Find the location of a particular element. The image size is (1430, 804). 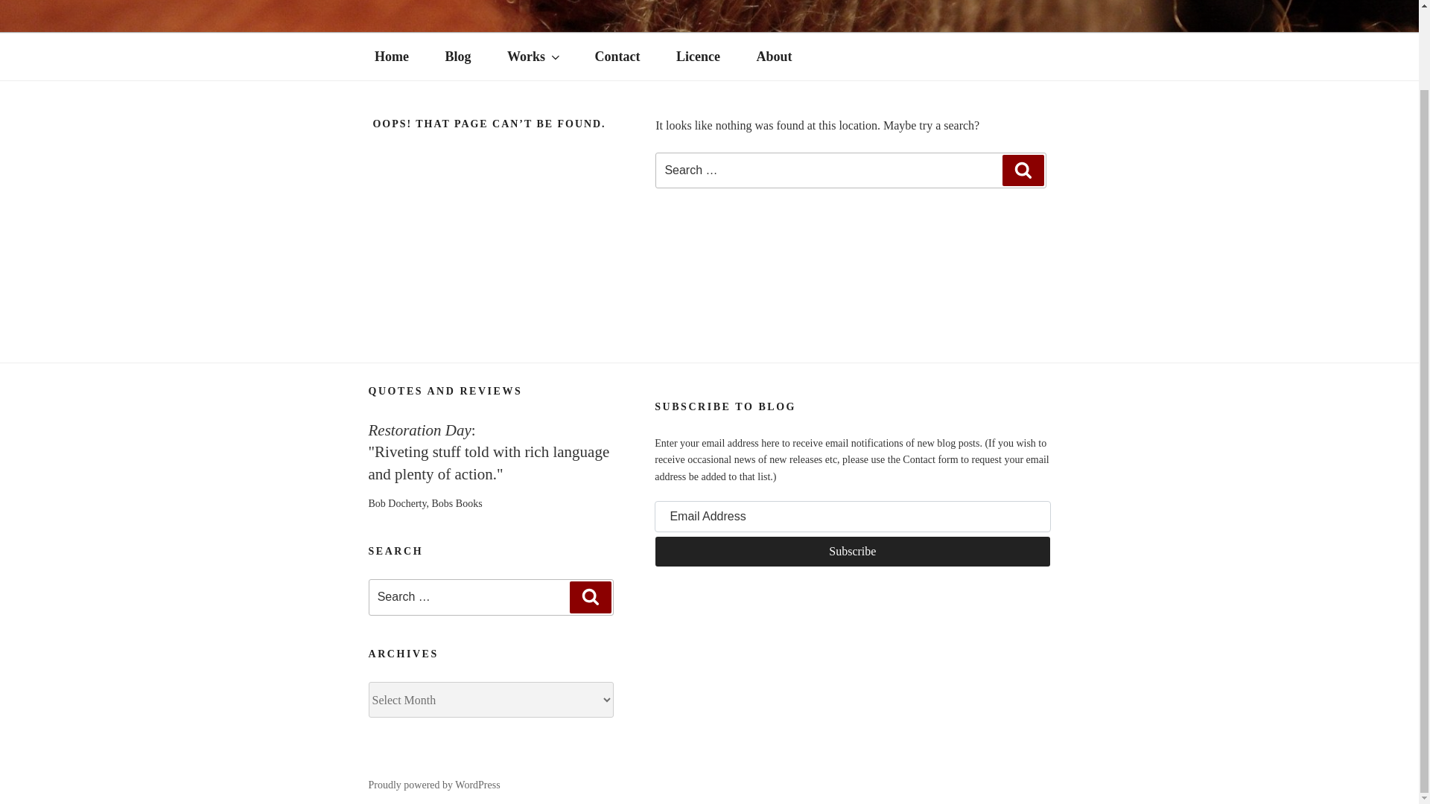

Contact is located at coordinates (617, 57).